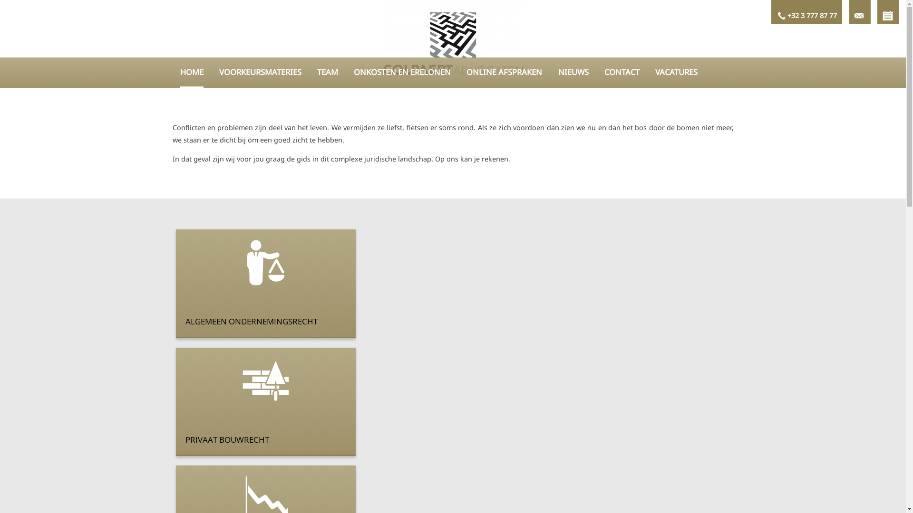 The width and height of the screenshot is (913, 513). Describe the element at coordinates (676, 74) in the screenshot. I see `VACATURES` at that location.